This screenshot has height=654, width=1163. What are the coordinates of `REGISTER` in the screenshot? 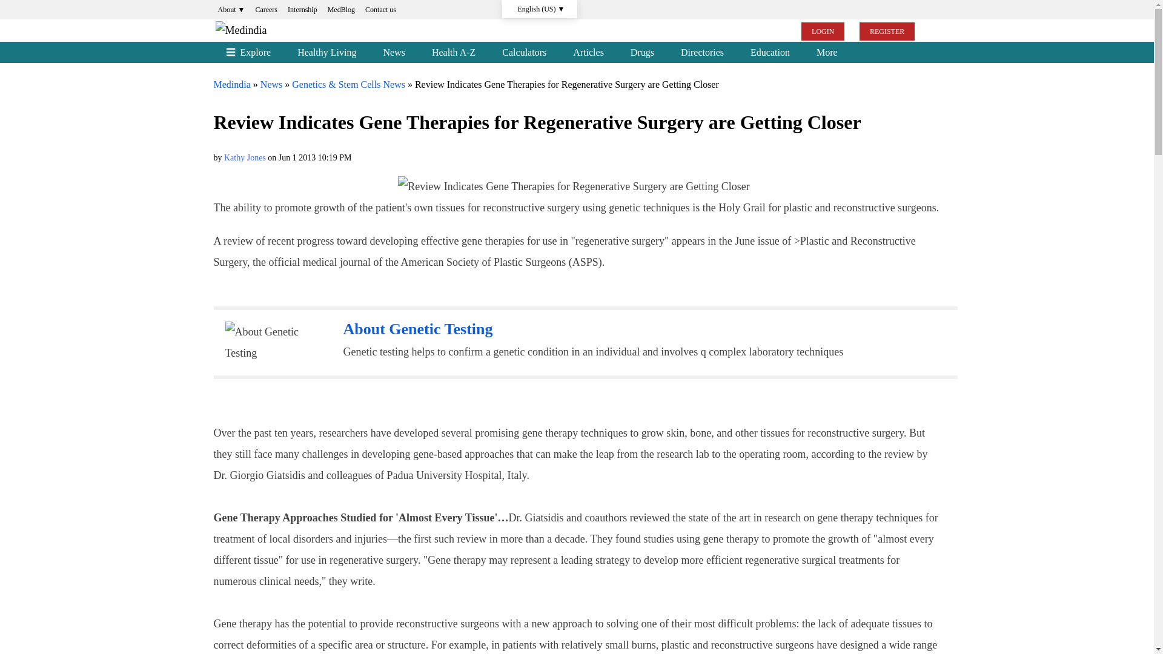 It's located at (887, 31).